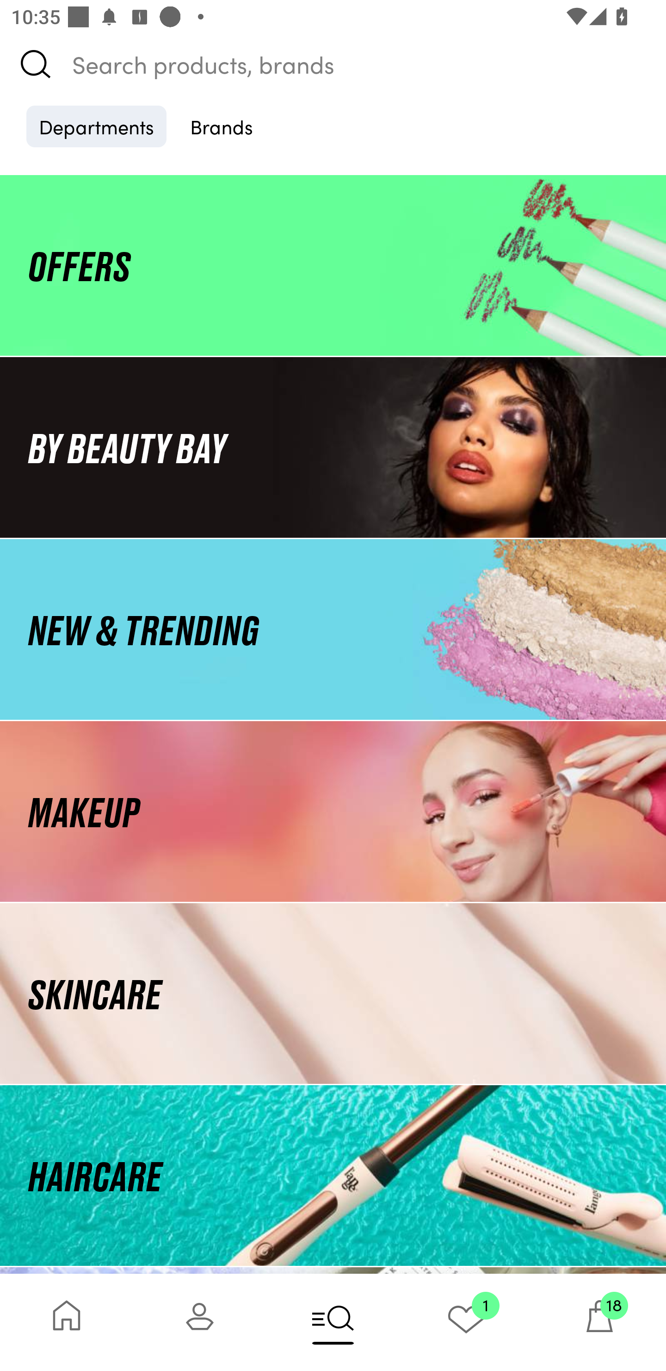 The image size is (666, 1371). What do you see at coordinates (466, 1322) in the screenshot?
I see `1` at bounding box center [466, 1322].